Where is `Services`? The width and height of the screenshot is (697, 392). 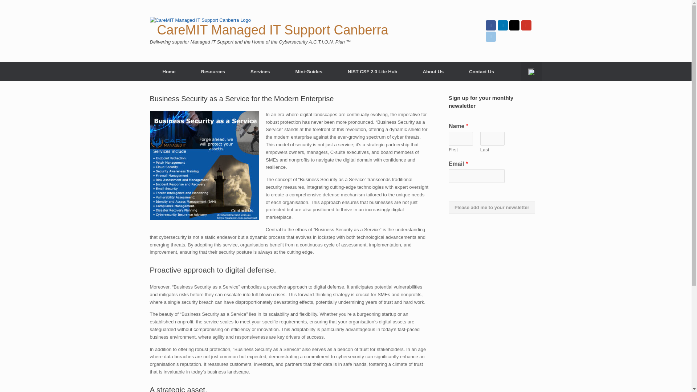 Services is located at coordinates (260, 71).